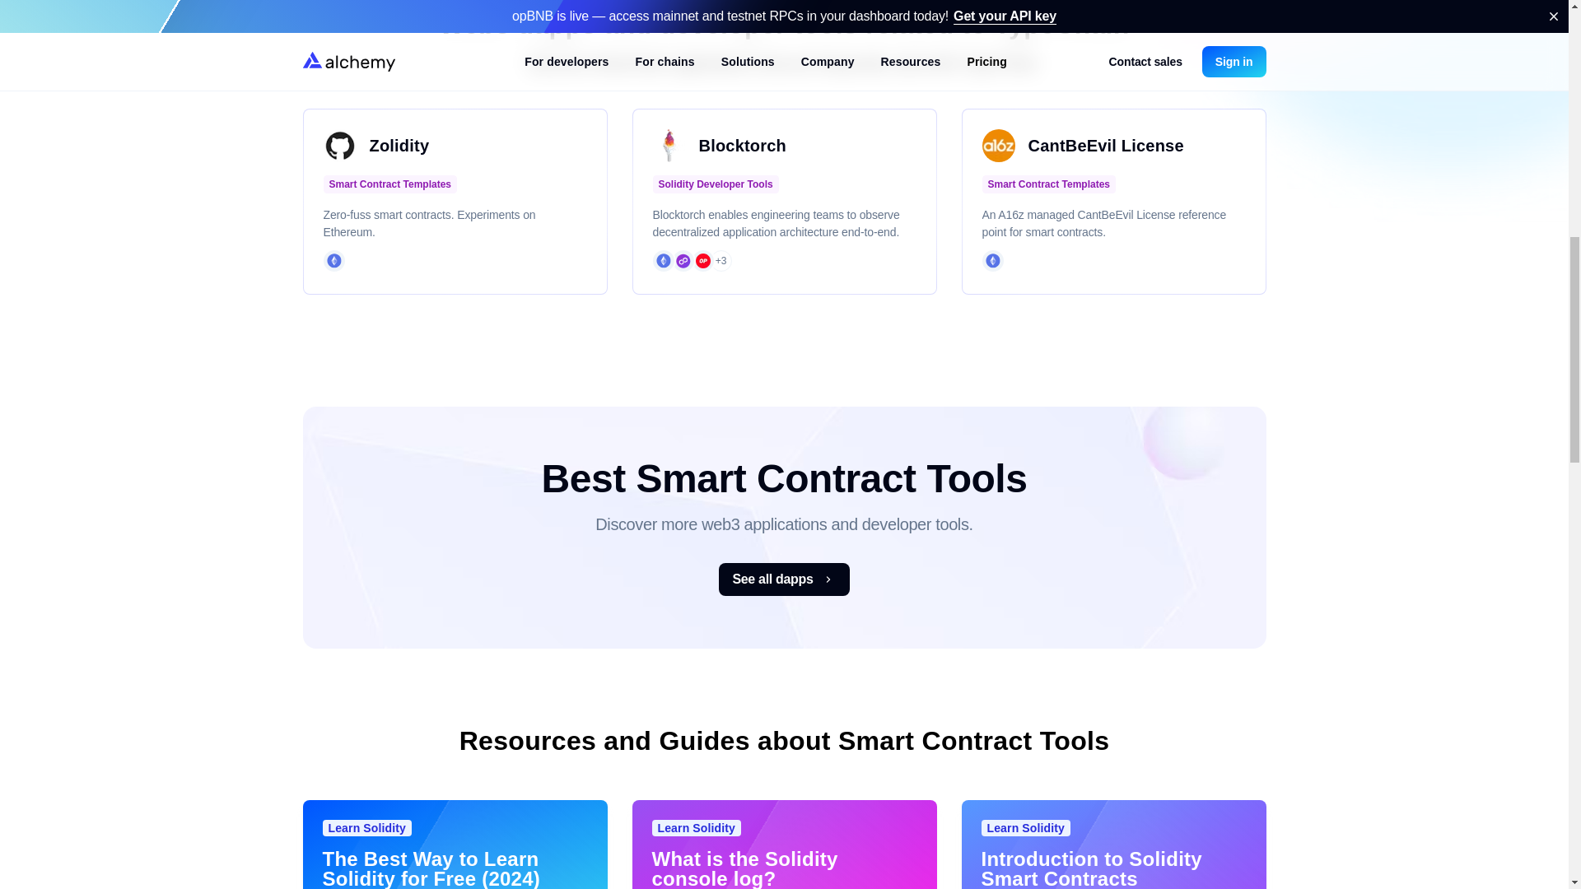 Image resolution: width=1581 pixels, height=889 pixels. I want to click on Ethereum, so click(663, 260).